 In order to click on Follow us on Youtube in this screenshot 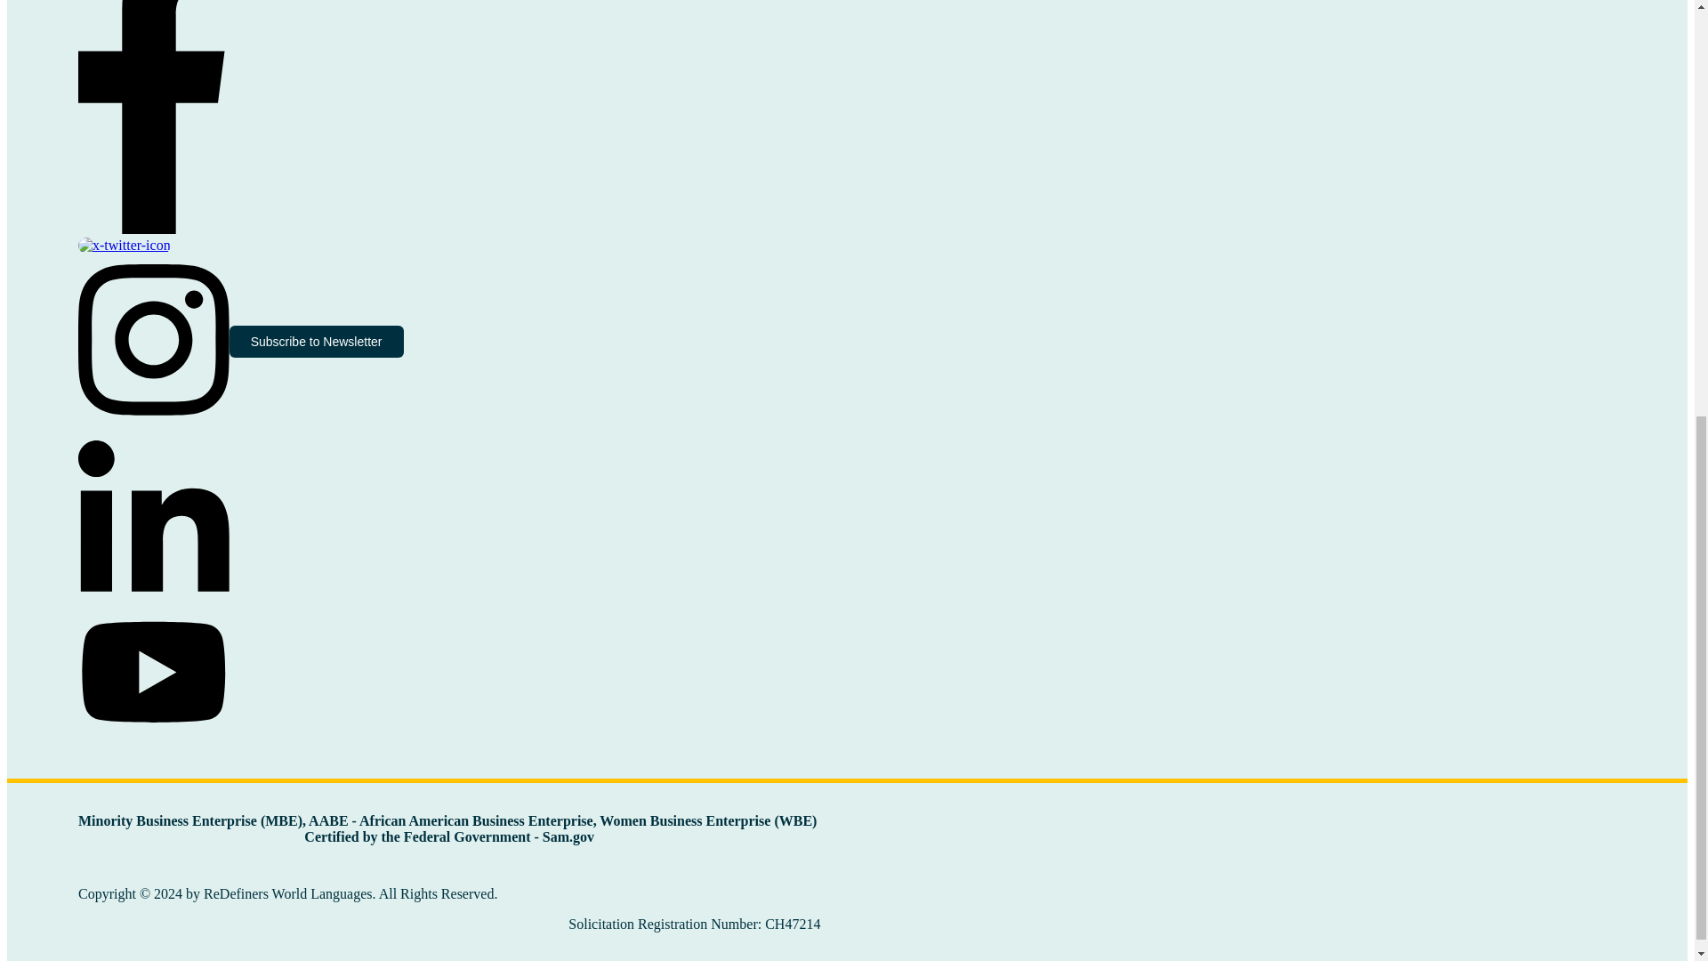, I will do `click(158, 803)`.